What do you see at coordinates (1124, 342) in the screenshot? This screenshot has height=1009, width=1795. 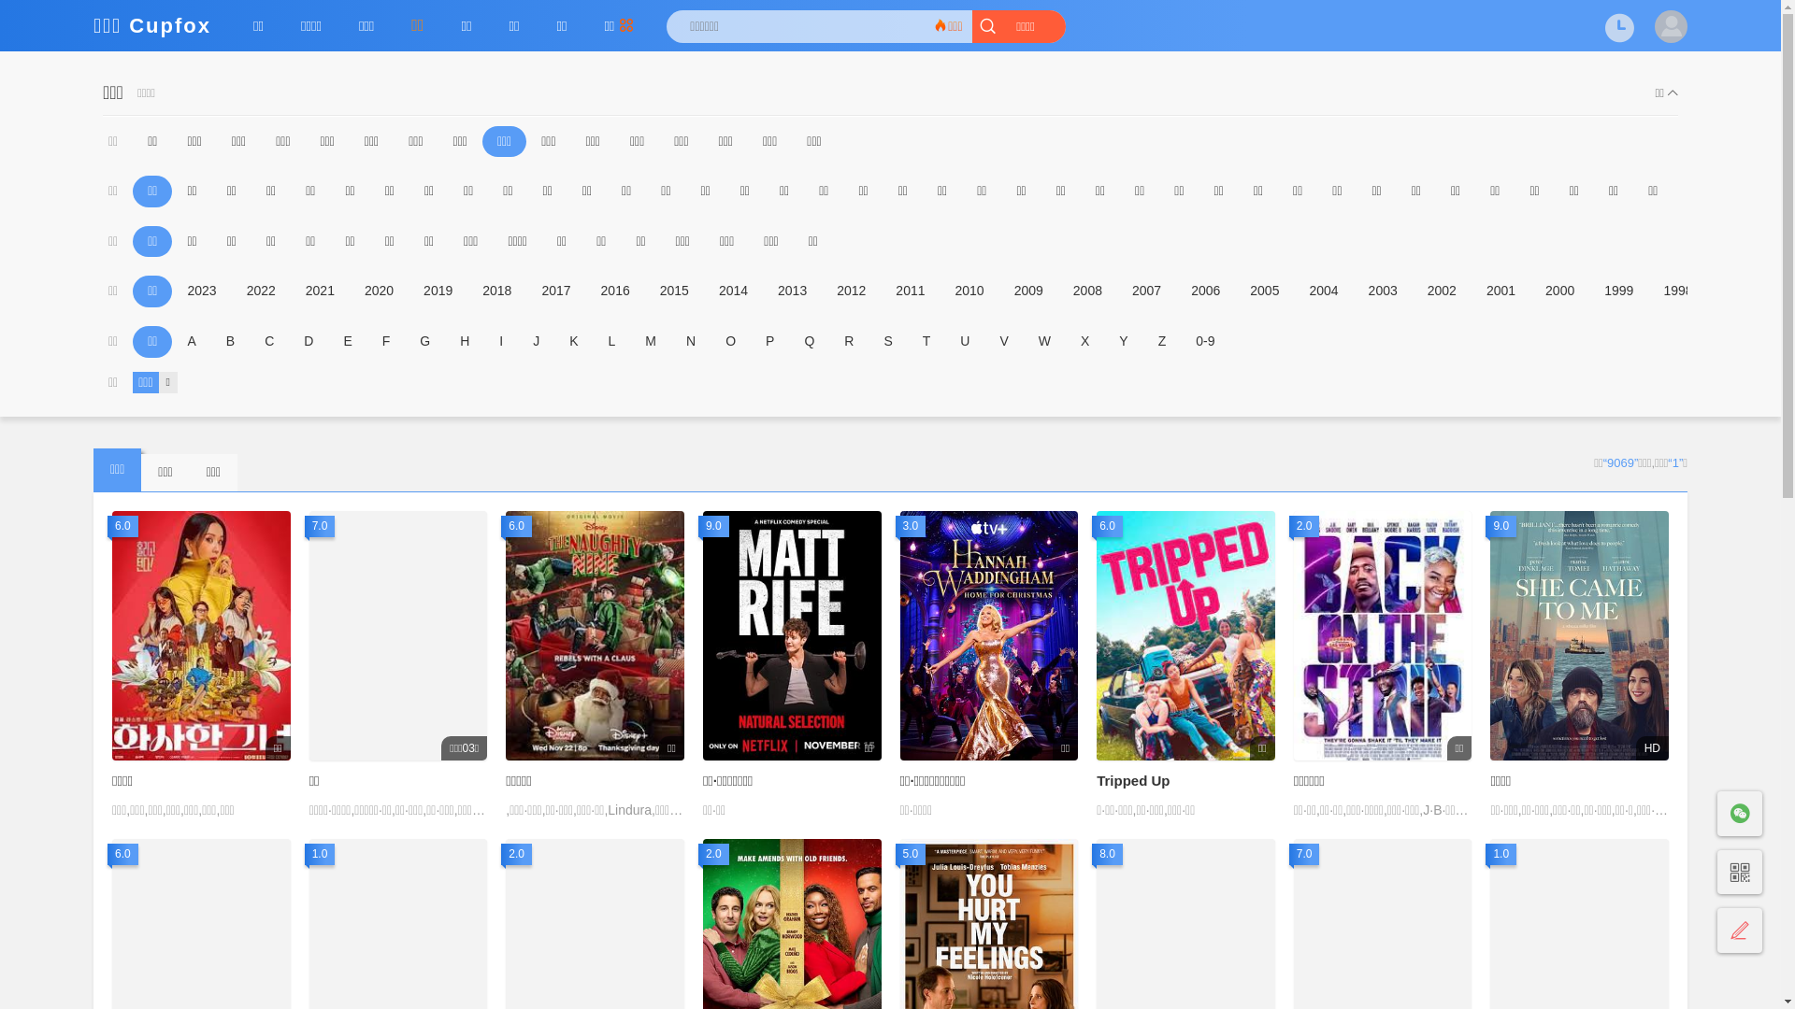 I see `Y` at bounding box center [1124, 342].